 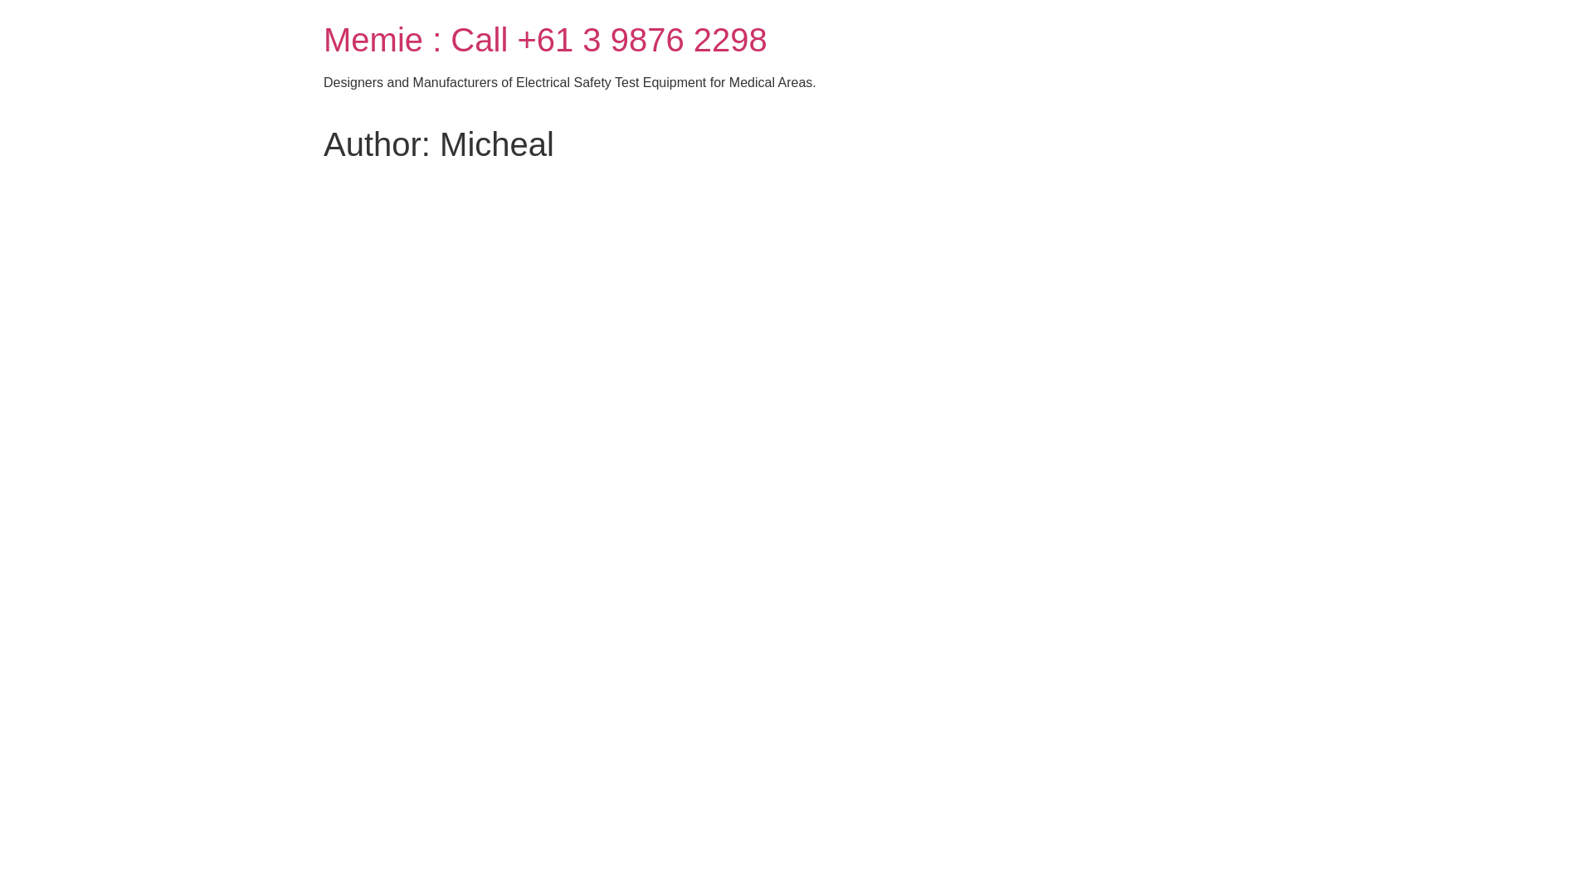 I want to click on Memie : Call +61 3 9876 2298, so click(x=546, y=40).